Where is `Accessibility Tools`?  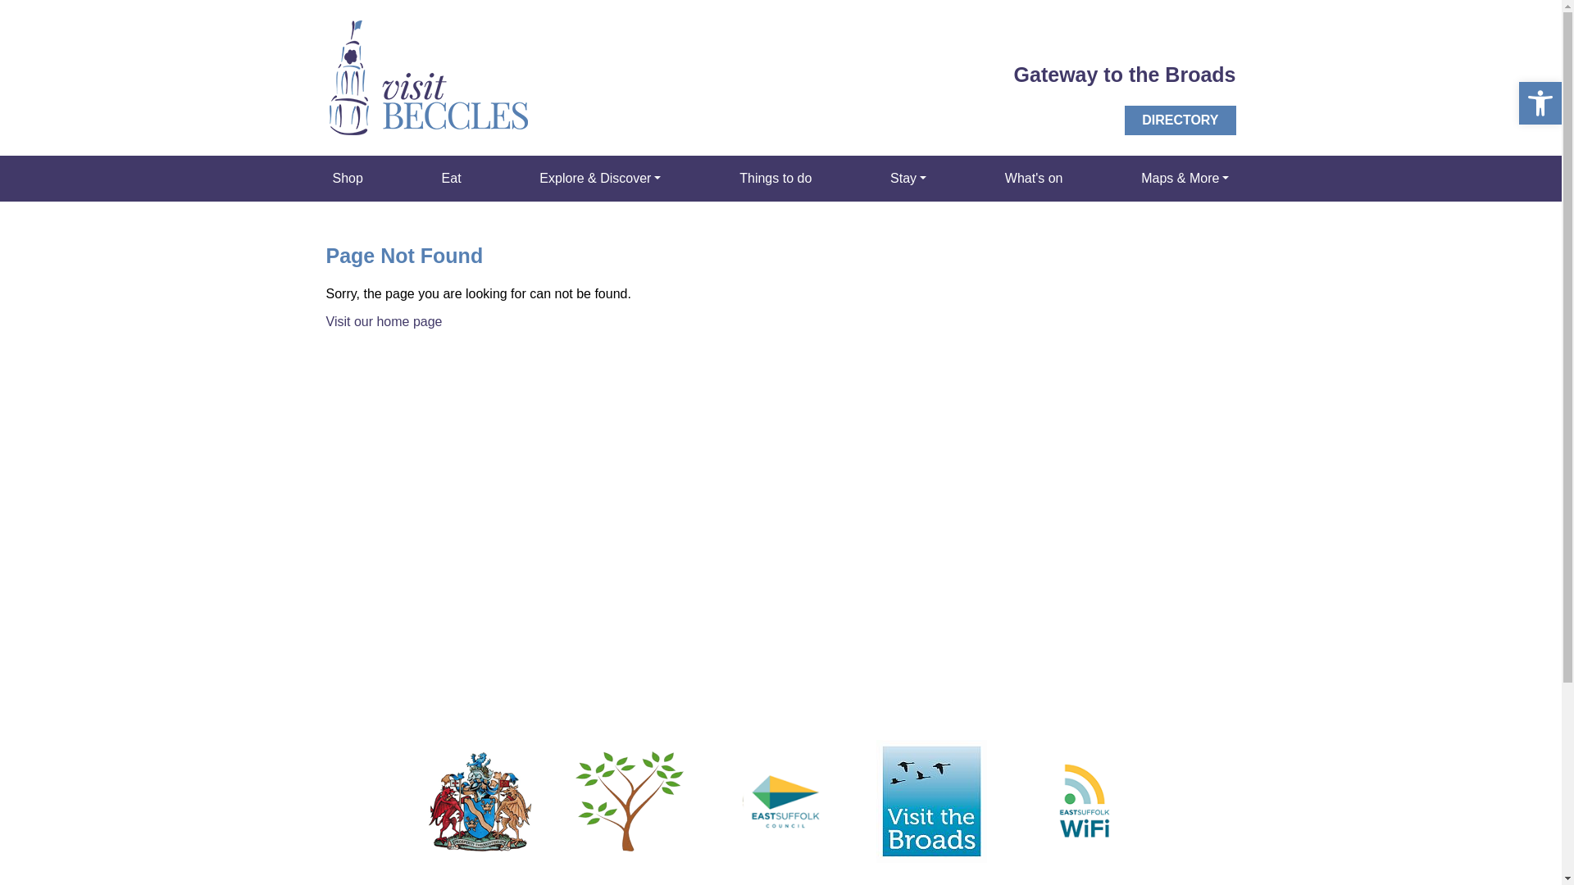 Accessibility Tools is located at coordinates (1540, 103).